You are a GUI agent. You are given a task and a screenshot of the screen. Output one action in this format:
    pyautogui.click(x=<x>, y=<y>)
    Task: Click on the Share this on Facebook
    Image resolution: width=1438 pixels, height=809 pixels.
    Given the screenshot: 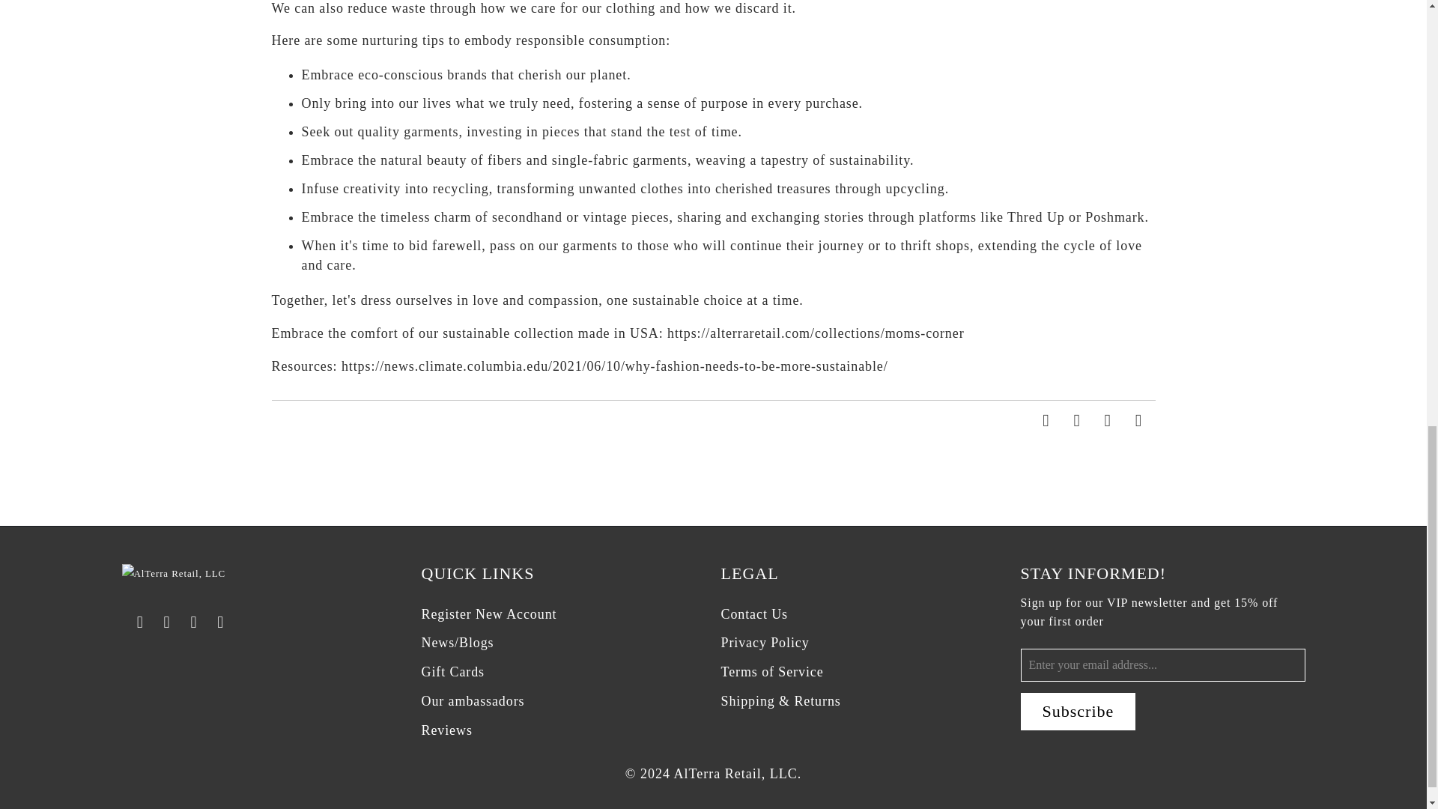 What is the action you would take?
    pyautogui.click(x=1047, y=421)
    